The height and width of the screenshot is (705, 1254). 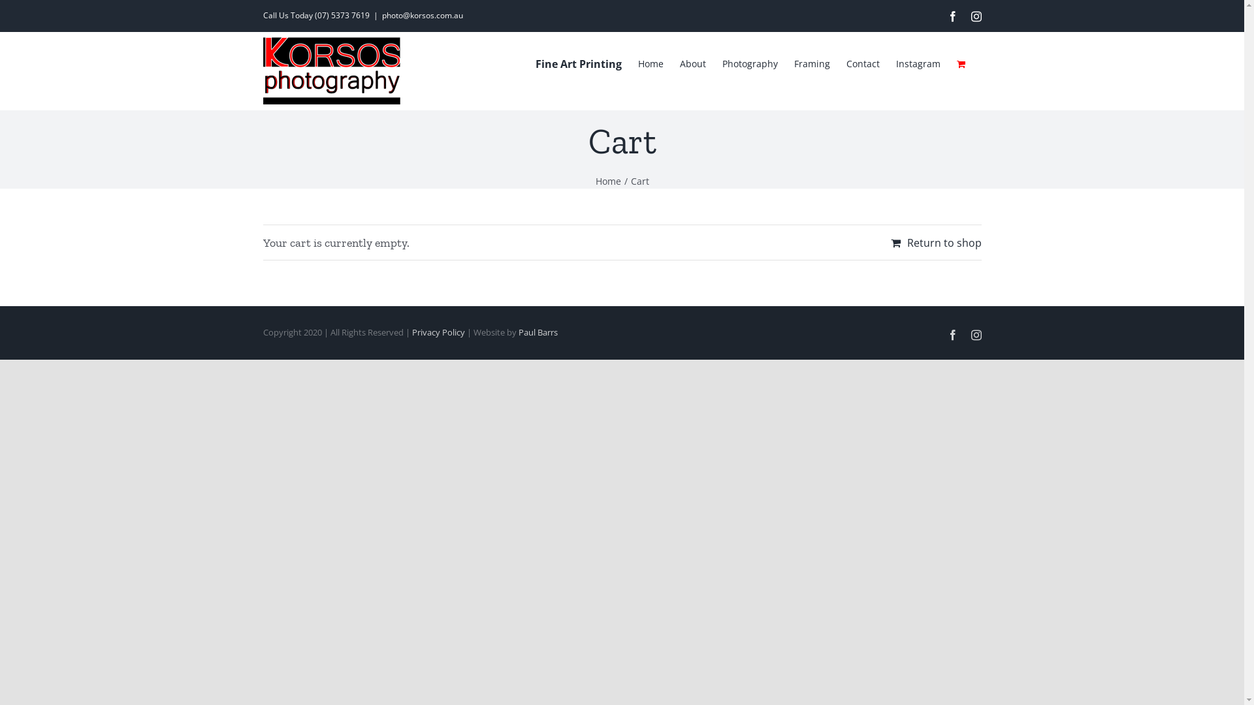 What do you see at coordinates (812, 63) in the screenshot?
I see `Framing` at bounding box center [812, 63].